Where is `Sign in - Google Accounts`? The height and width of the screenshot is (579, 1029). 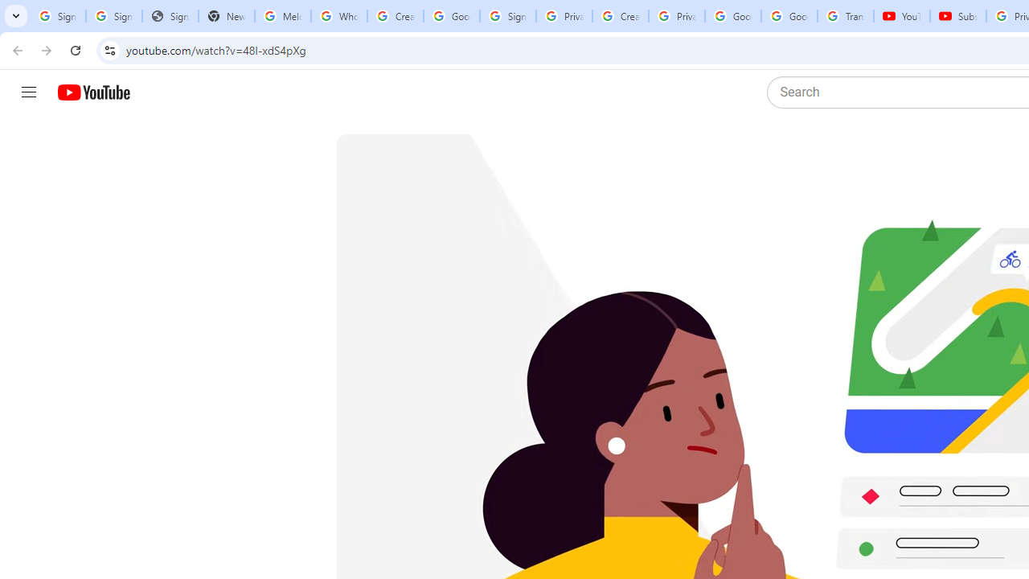
Sign in - Google Accounts is located at coordinates (507, 16).